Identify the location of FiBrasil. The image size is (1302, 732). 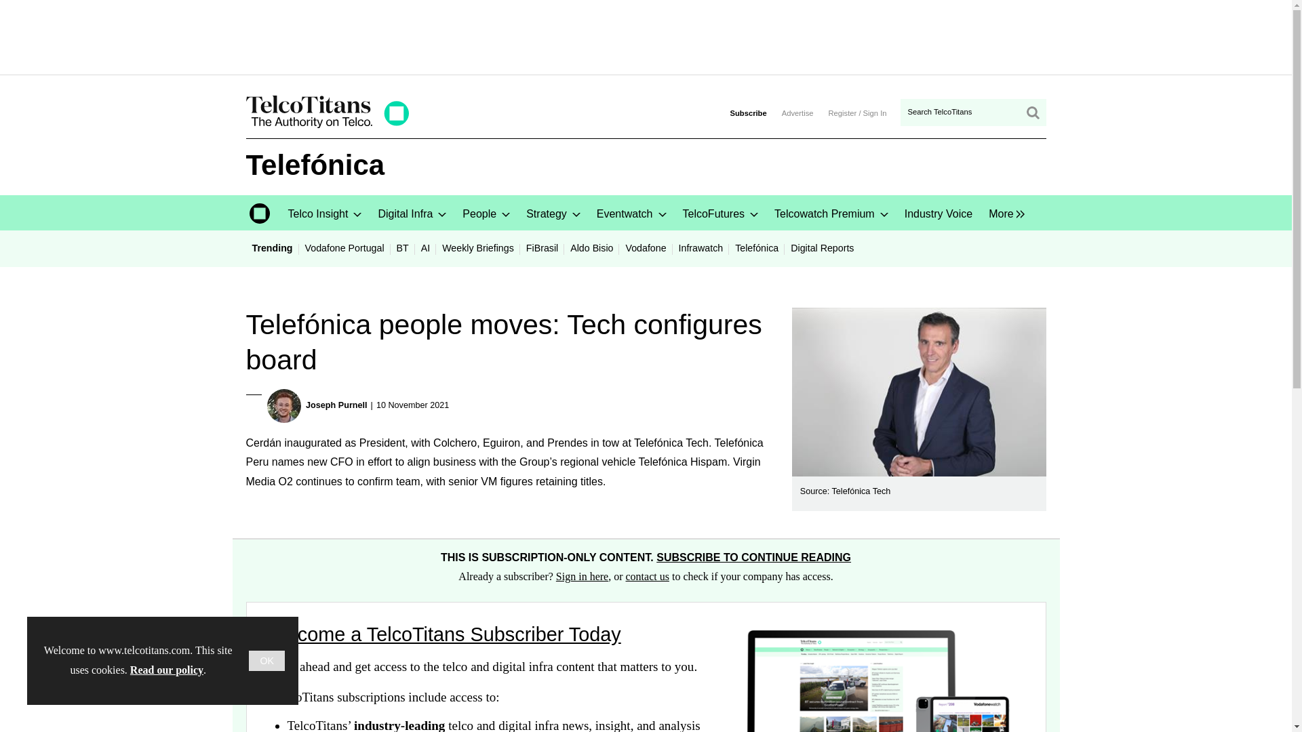
(541, 247).